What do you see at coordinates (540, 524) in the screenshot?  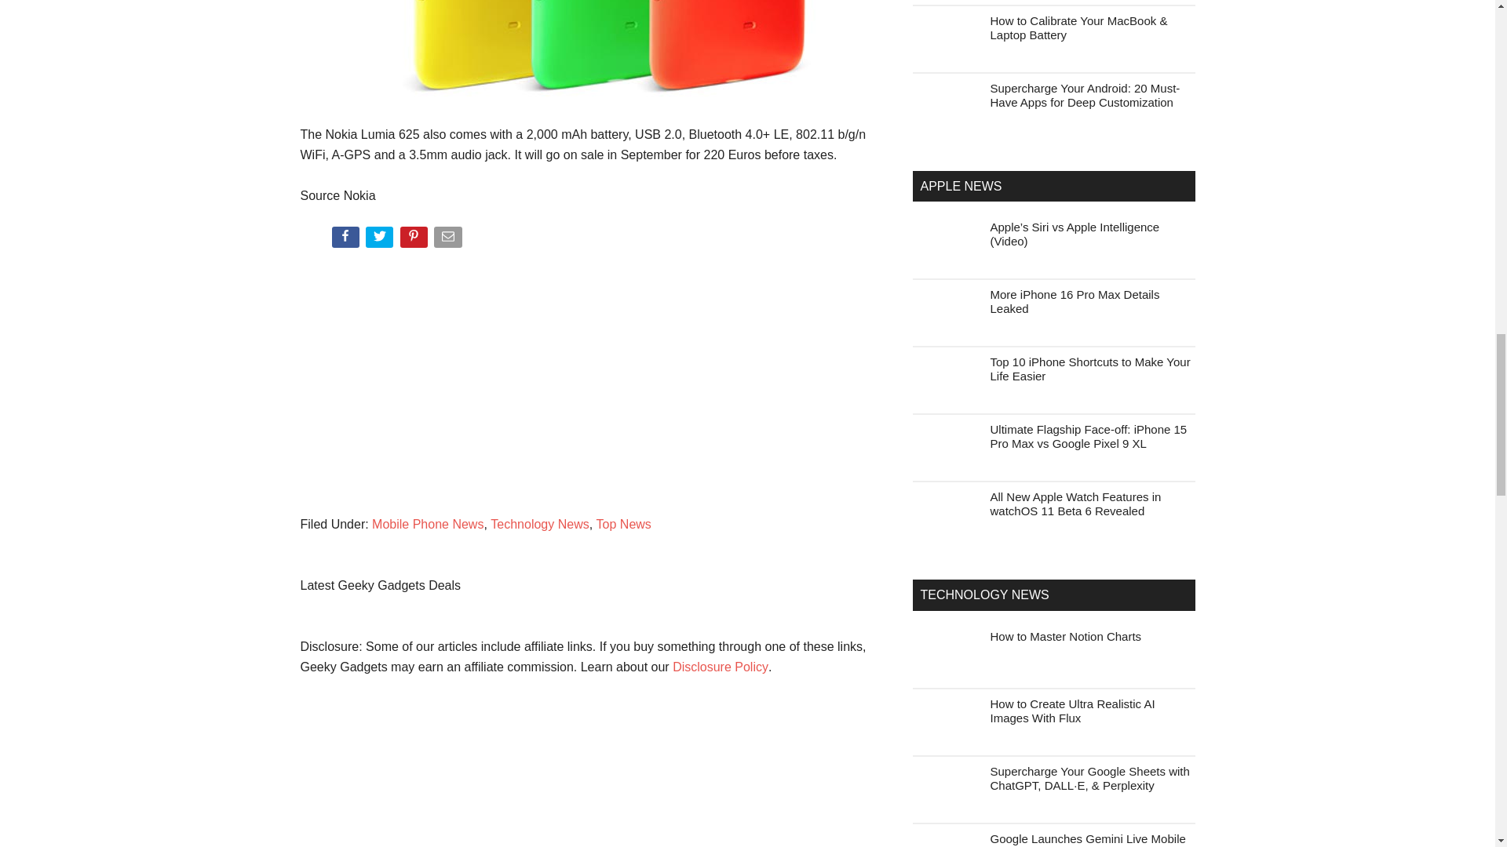 I see `Technology News` at bounding box center [540, 524].